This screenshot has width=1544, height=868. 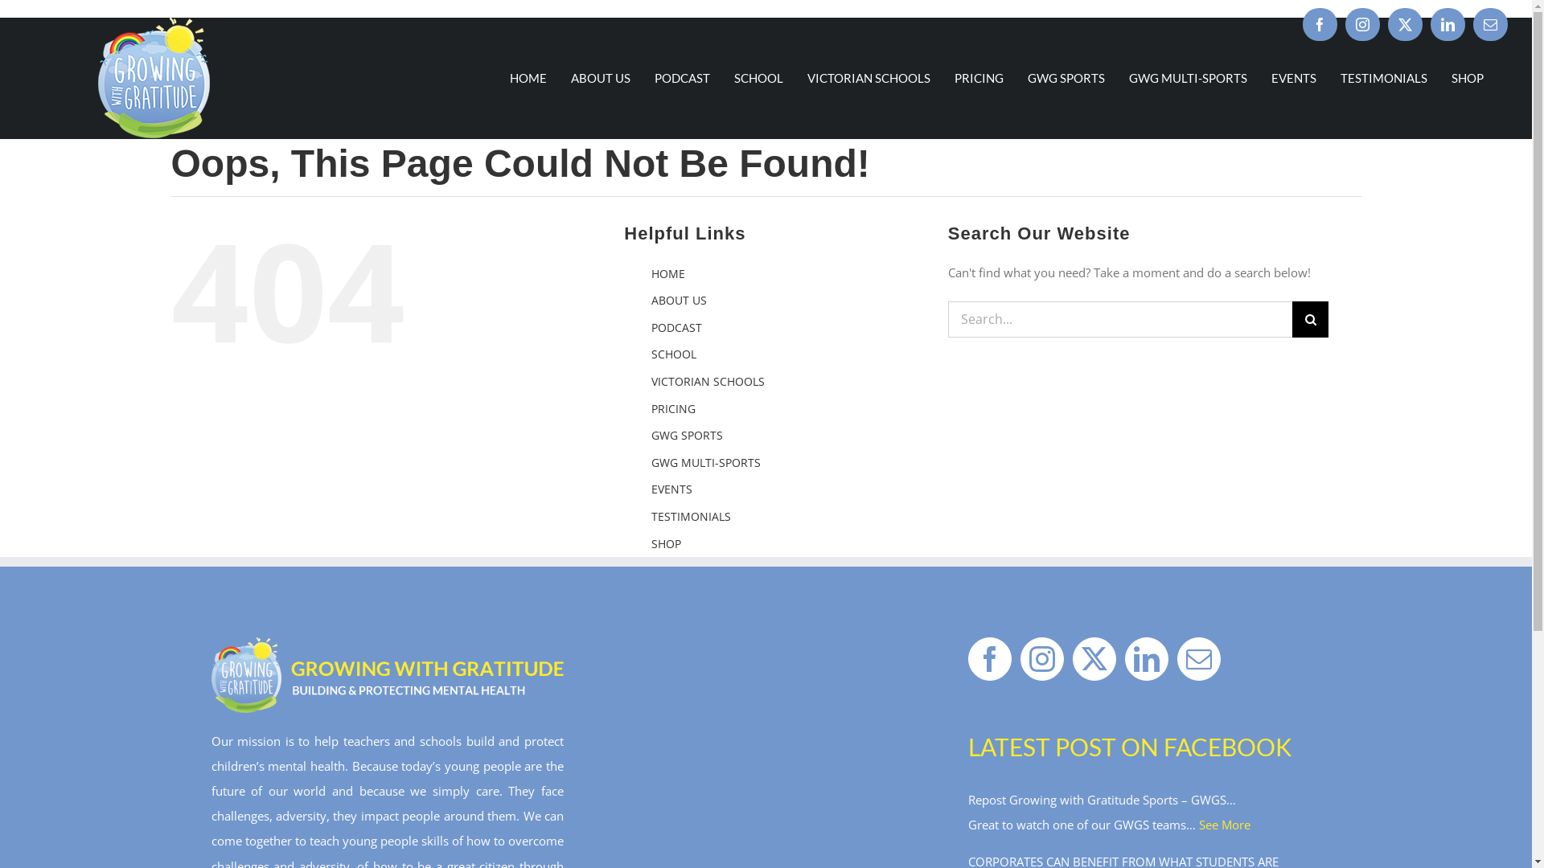 What do you see at coordinates (674, 408) in the screenshot?
I see `PRICING` at bounding box center [674, 408].